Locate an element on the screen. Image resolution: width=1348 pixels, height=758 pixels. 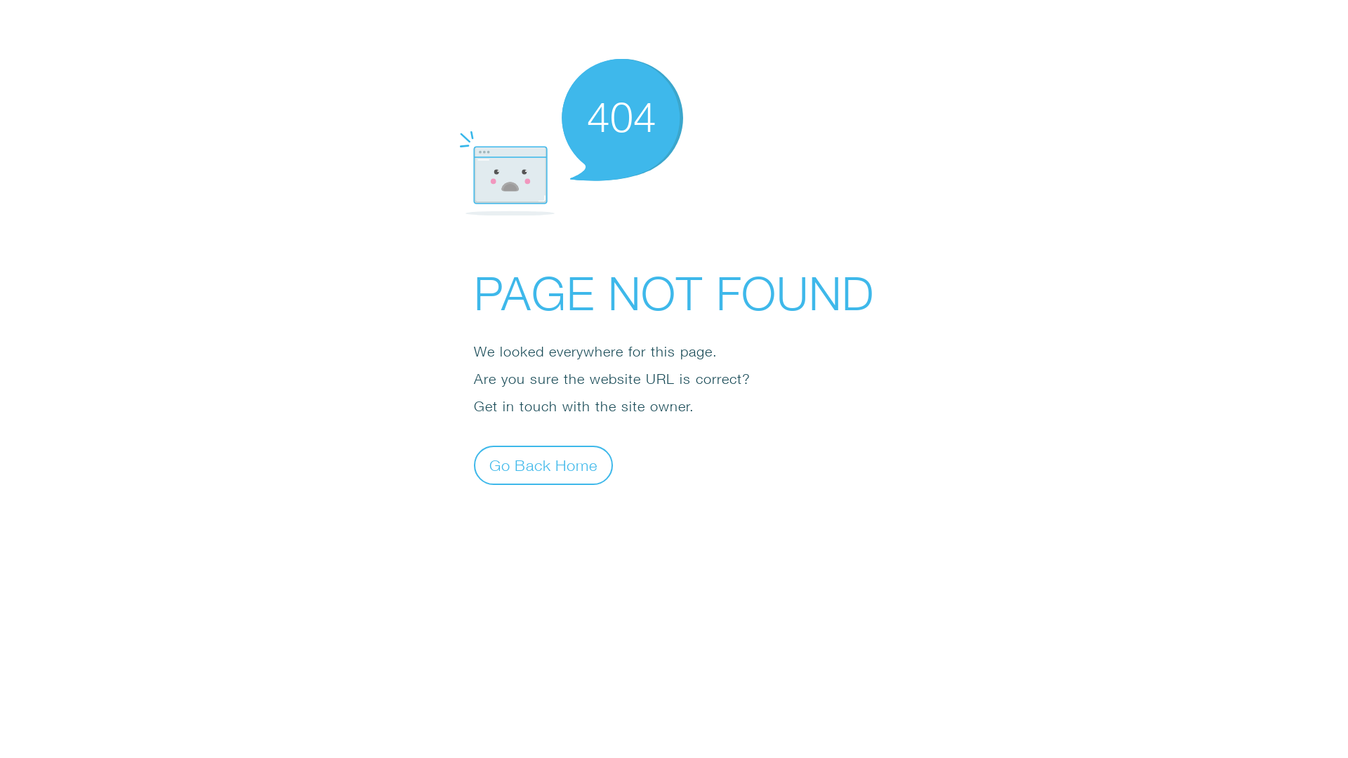
Go Back Home is located at coordinates (543, 465).